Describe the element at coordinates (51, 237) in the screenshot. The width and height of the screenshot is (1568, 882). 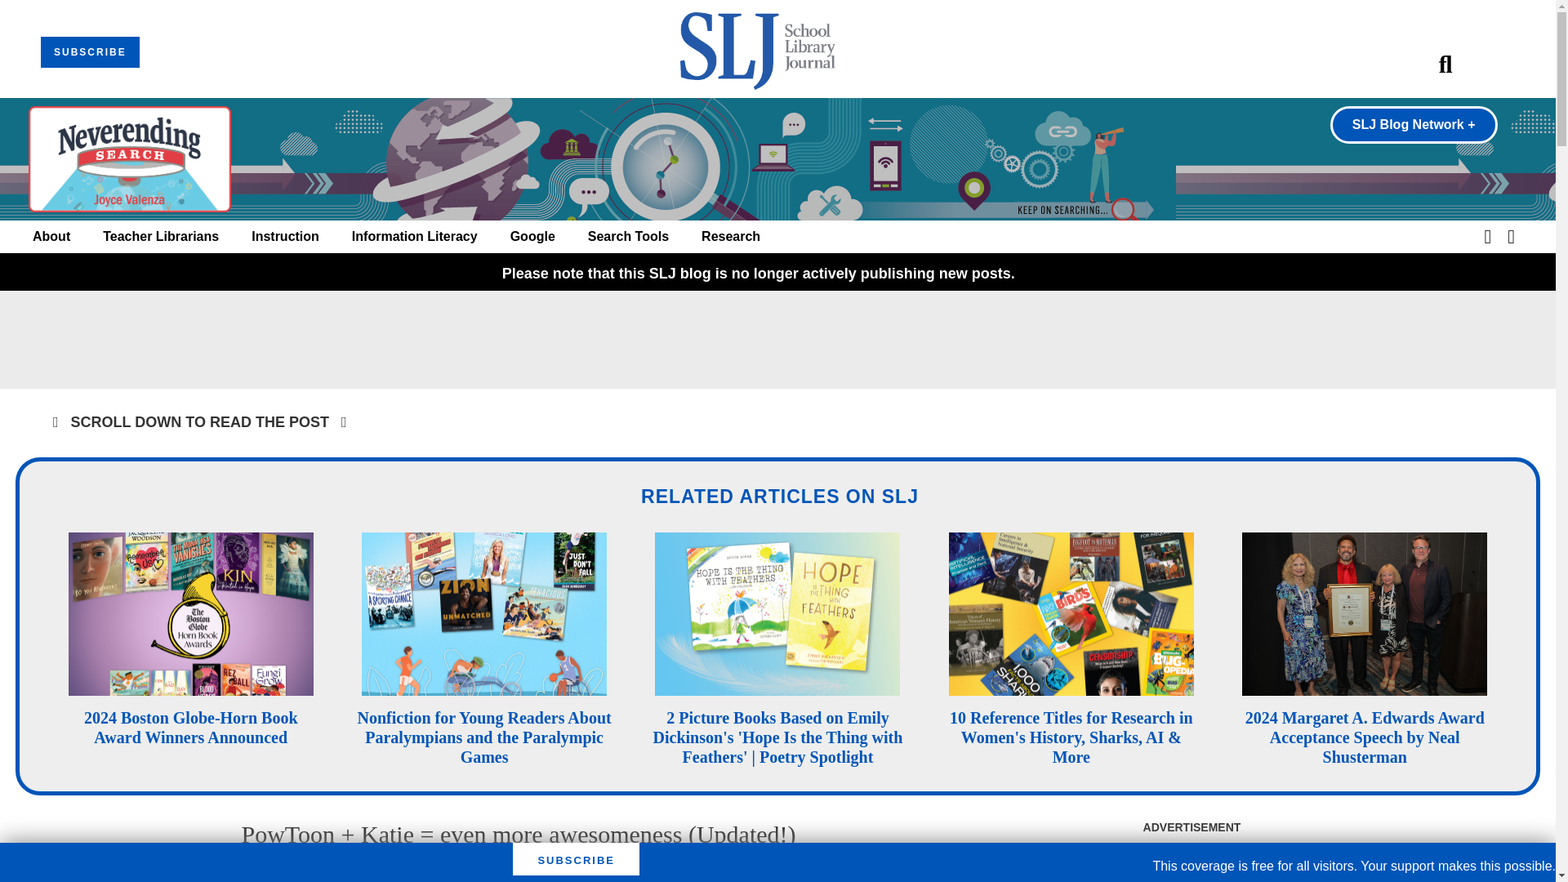
I see `About` at that location.